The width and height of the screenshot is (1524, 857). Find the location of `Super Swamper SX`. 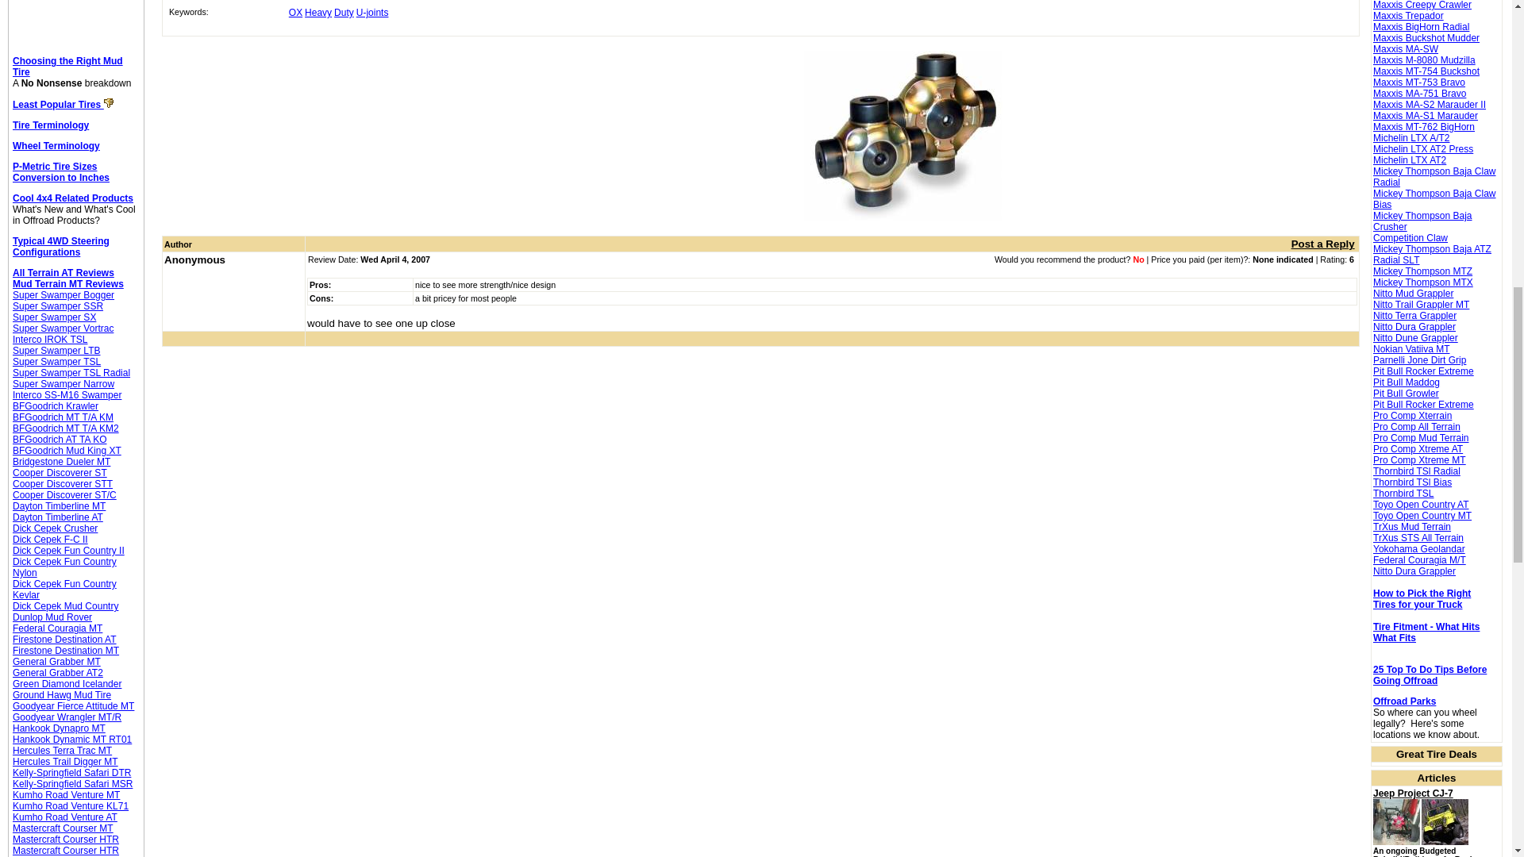

Super Swamper SX is located at coordinates (54, 317).